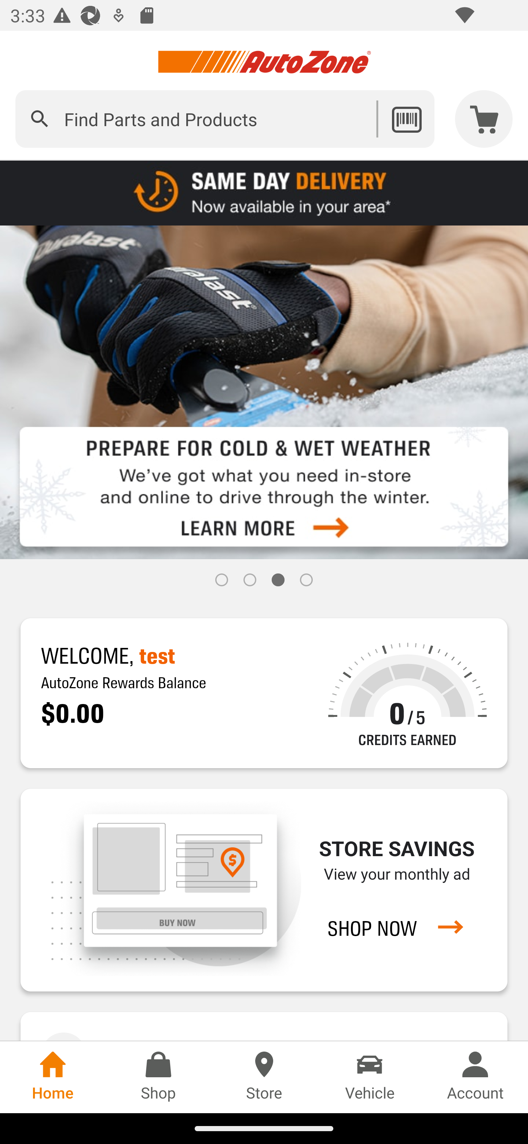 This screenshot has height=1144, width=528. I want to click on  scan-product-to-search , so click(406, 119).